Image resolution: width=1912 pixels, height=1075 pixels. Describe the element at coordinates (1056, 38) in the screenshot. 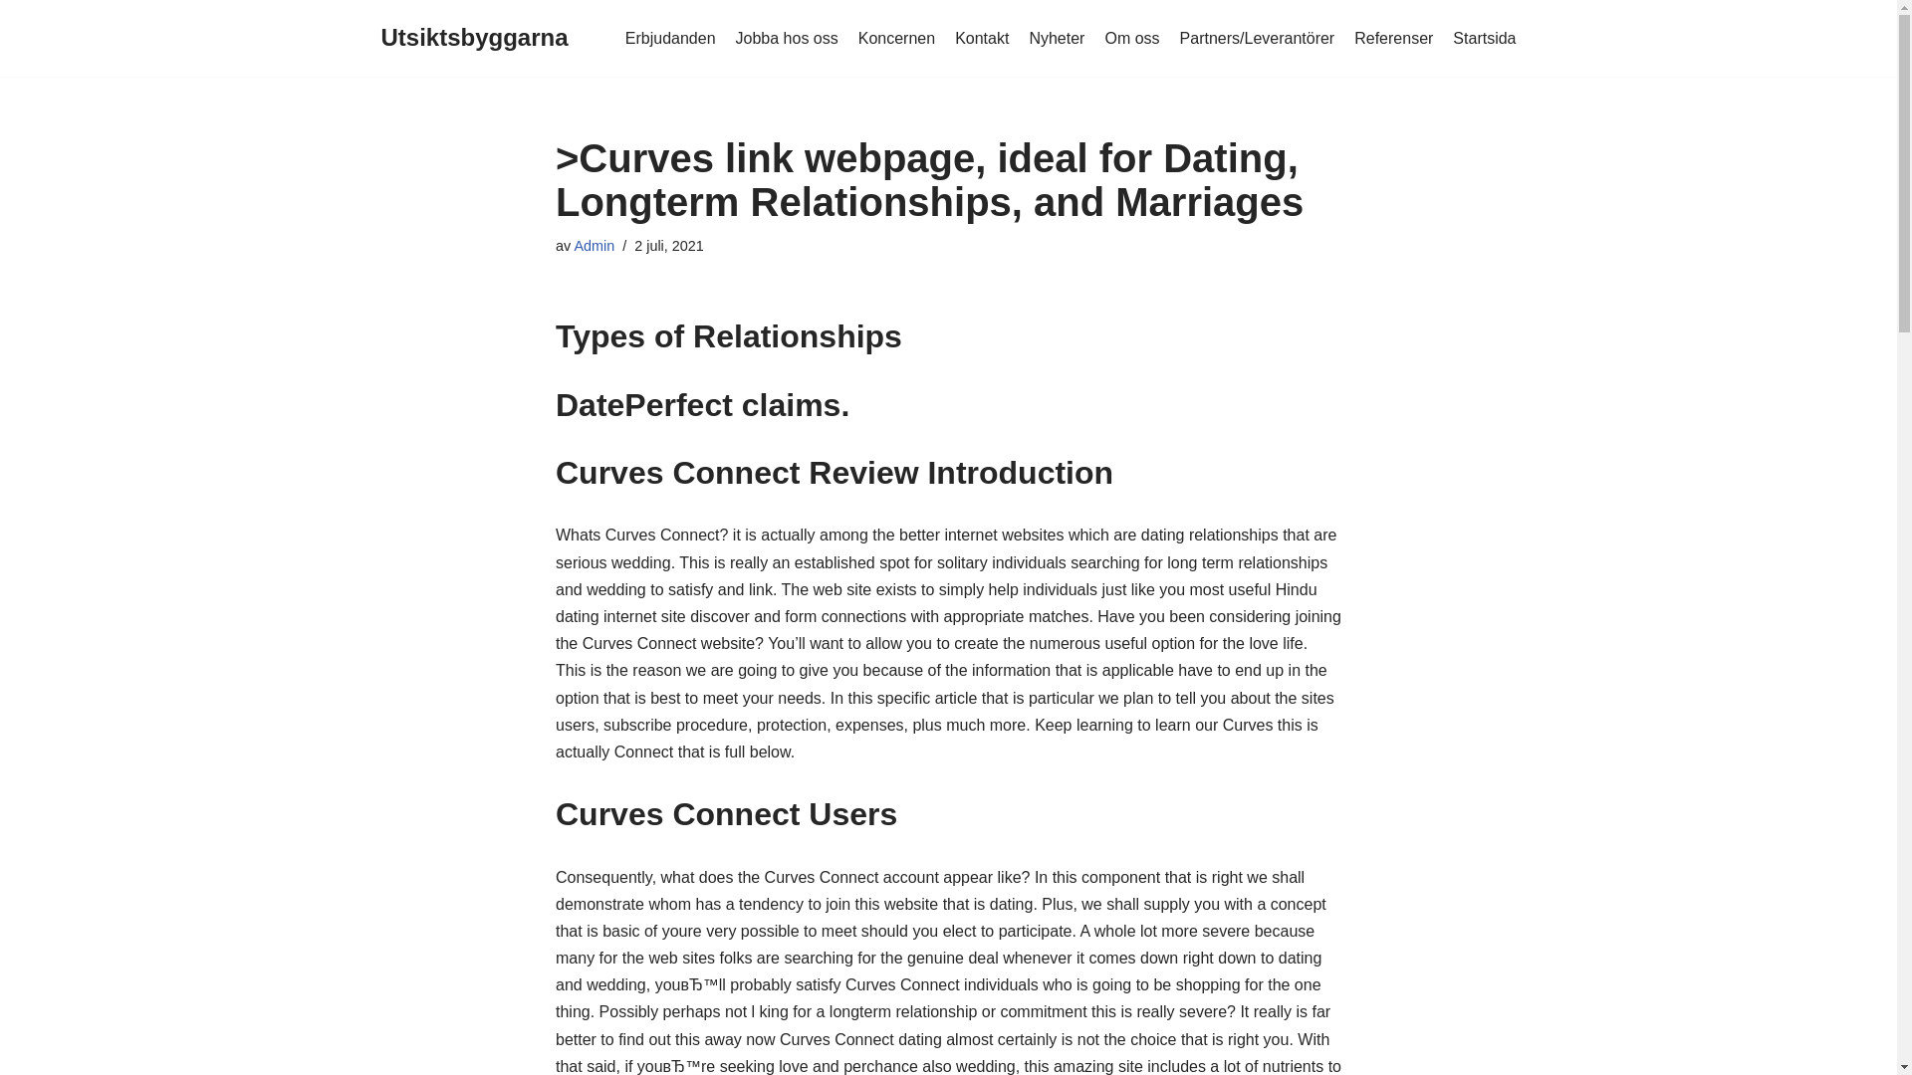

I see `Nyheter` at that location.